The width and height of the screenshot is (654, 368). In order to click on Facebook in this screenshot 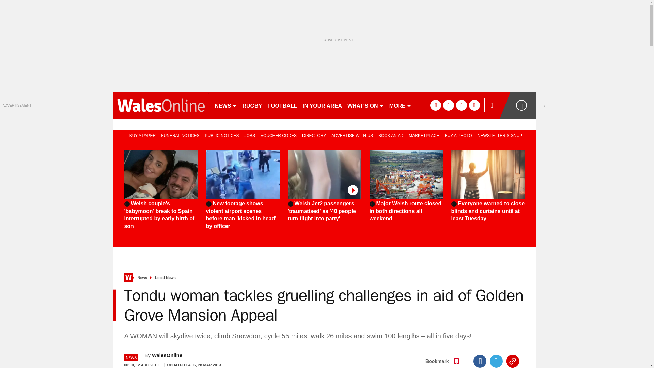, I will do `click(480, 361)`.